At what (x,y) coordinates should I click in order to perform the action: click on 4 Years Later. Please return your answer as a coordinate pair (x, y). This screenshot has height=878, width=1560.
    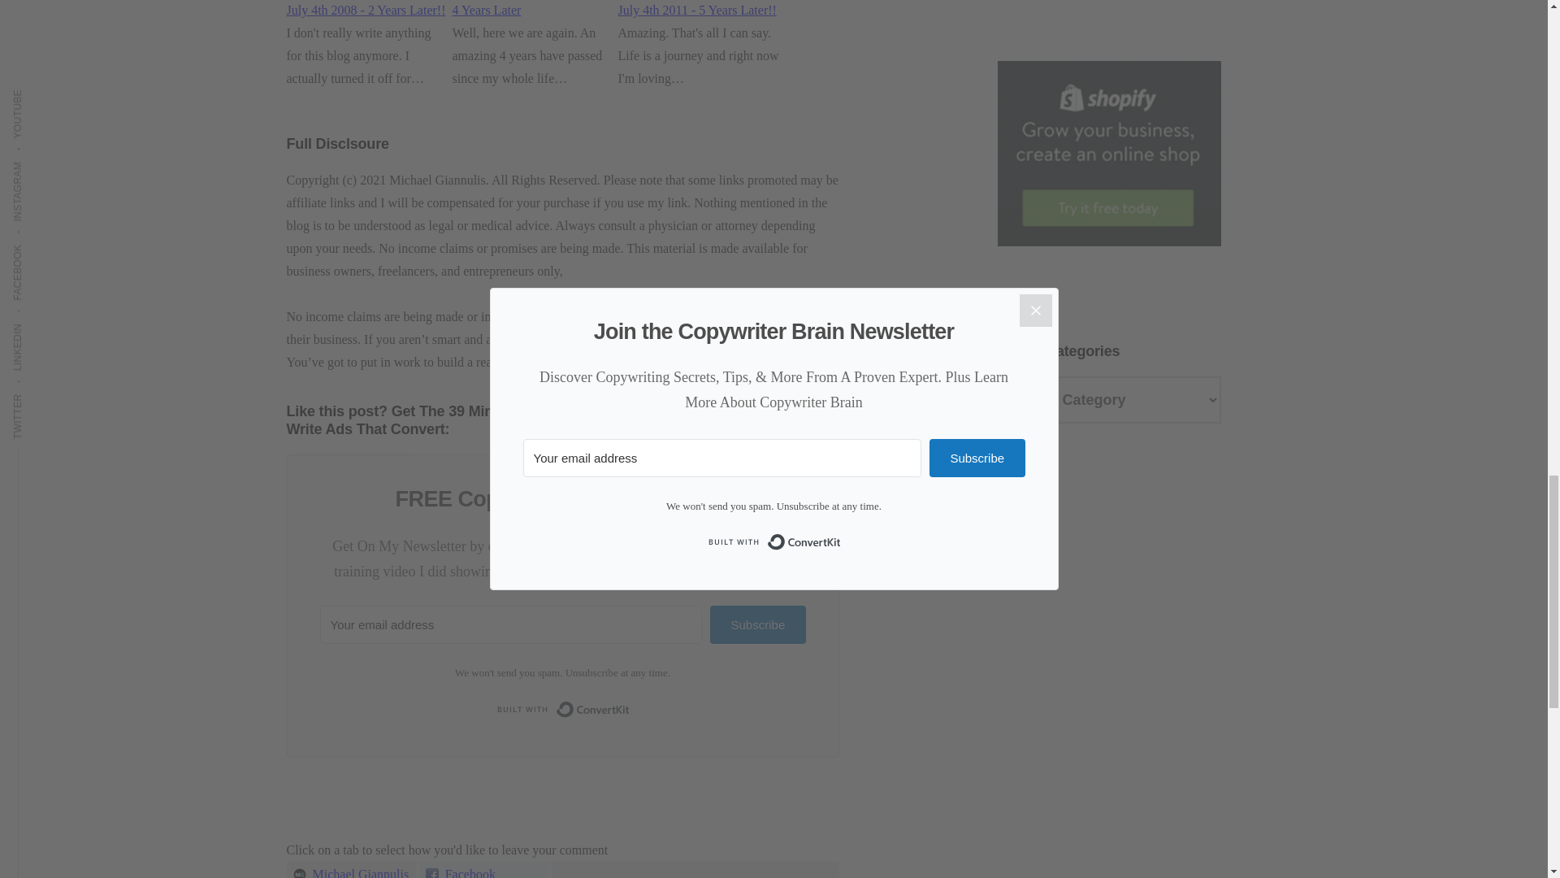
    Looking at the image, I should click on (486, 10).